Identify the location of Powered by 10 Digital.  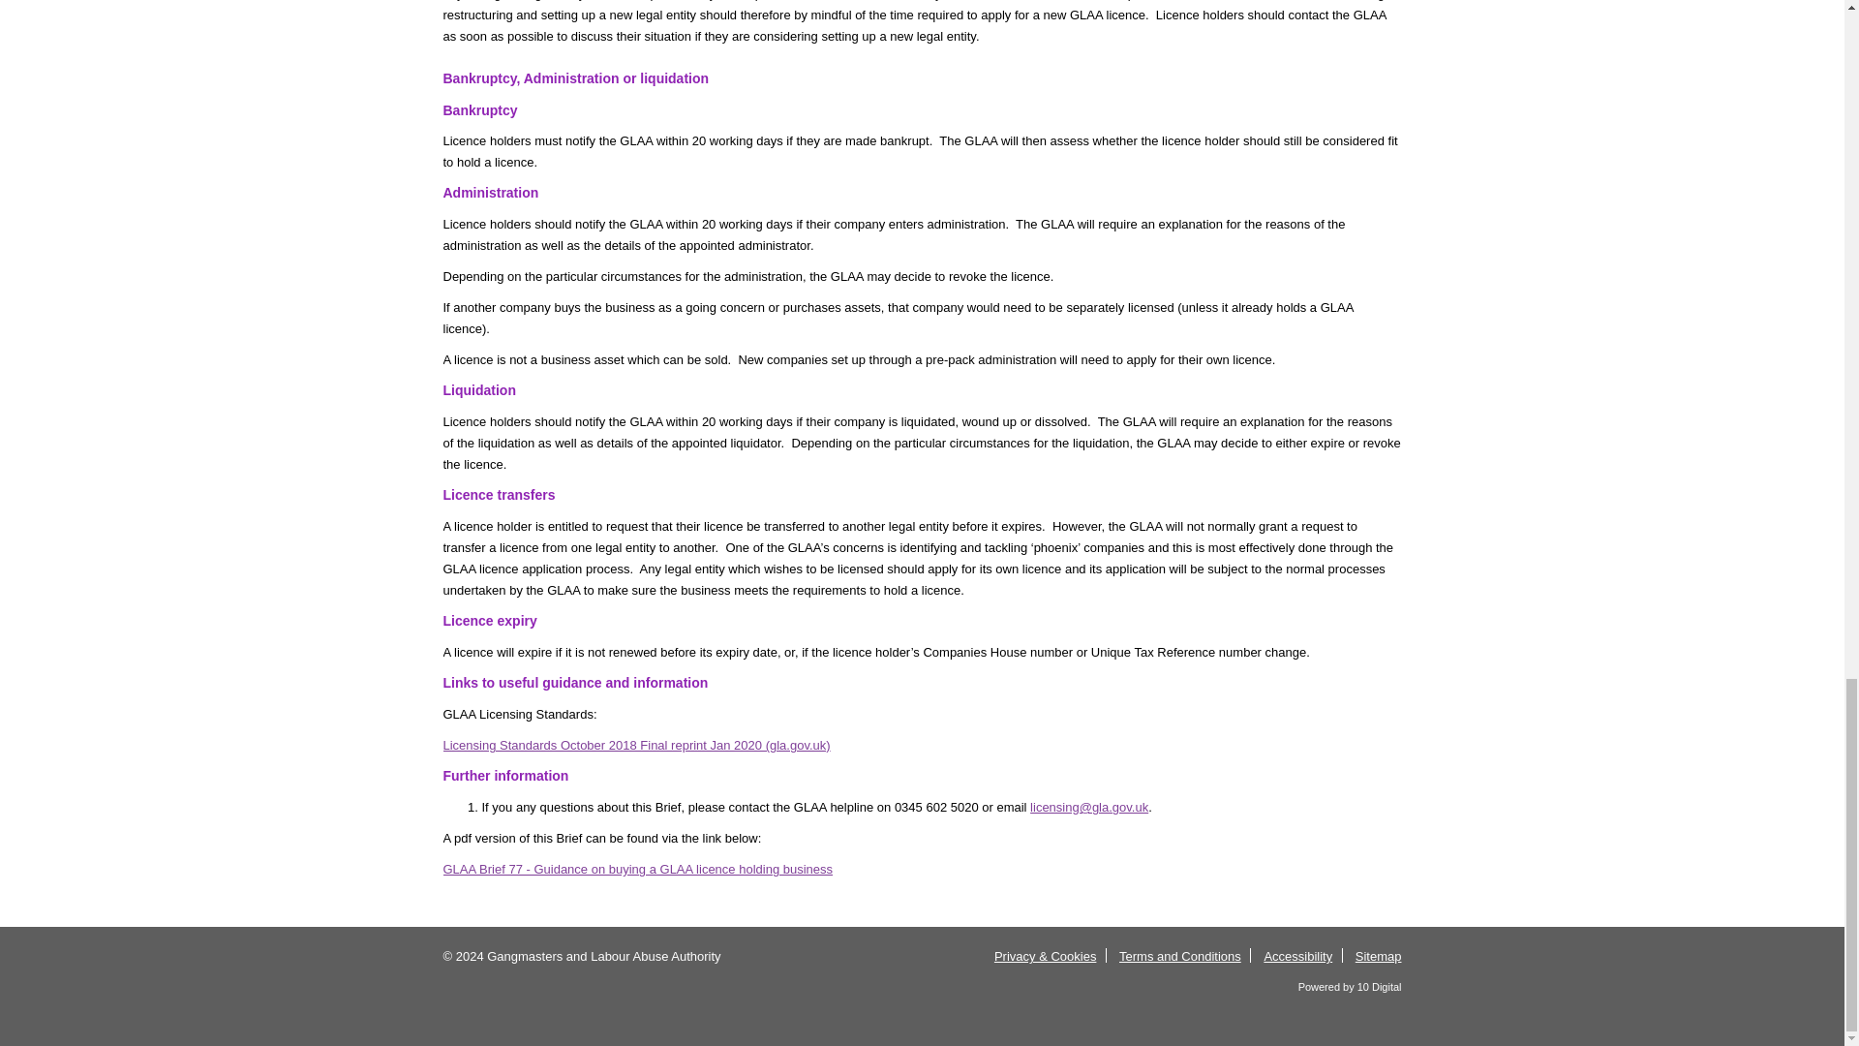
(1350, 986).